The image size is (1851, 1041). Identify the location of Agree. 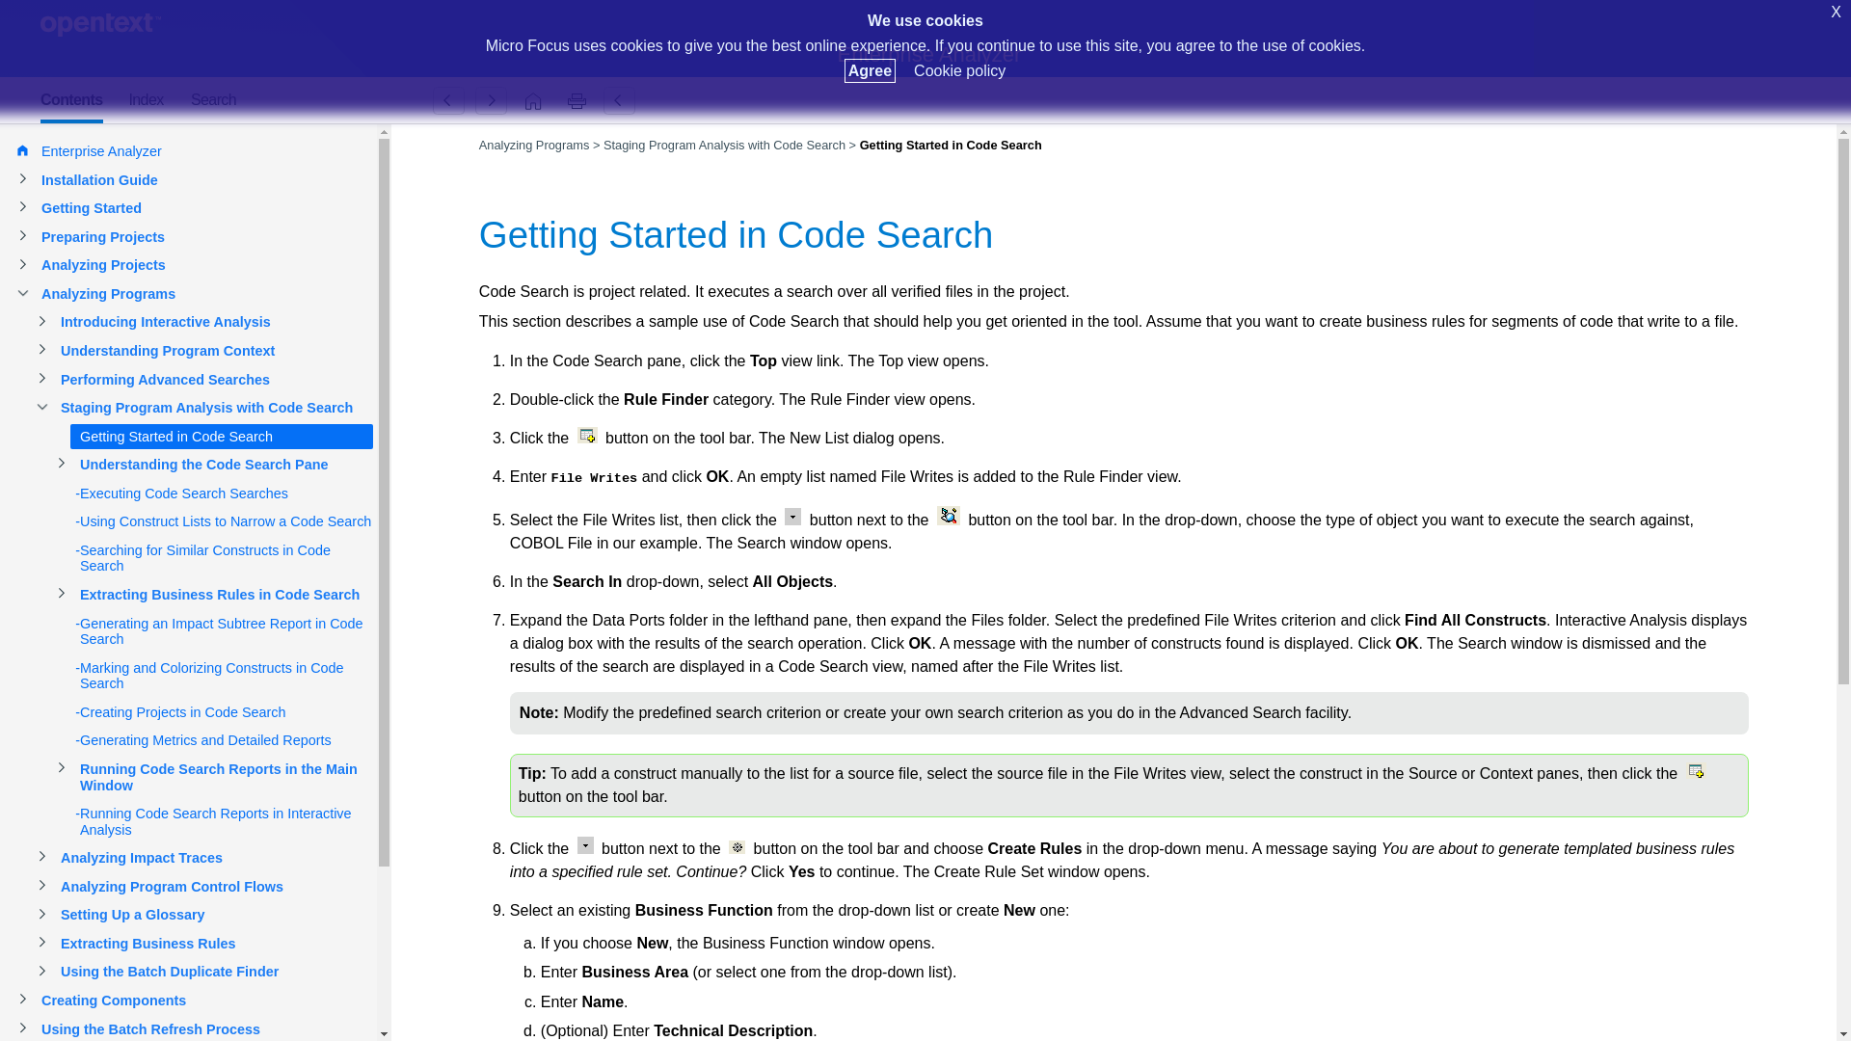
(870, 70).